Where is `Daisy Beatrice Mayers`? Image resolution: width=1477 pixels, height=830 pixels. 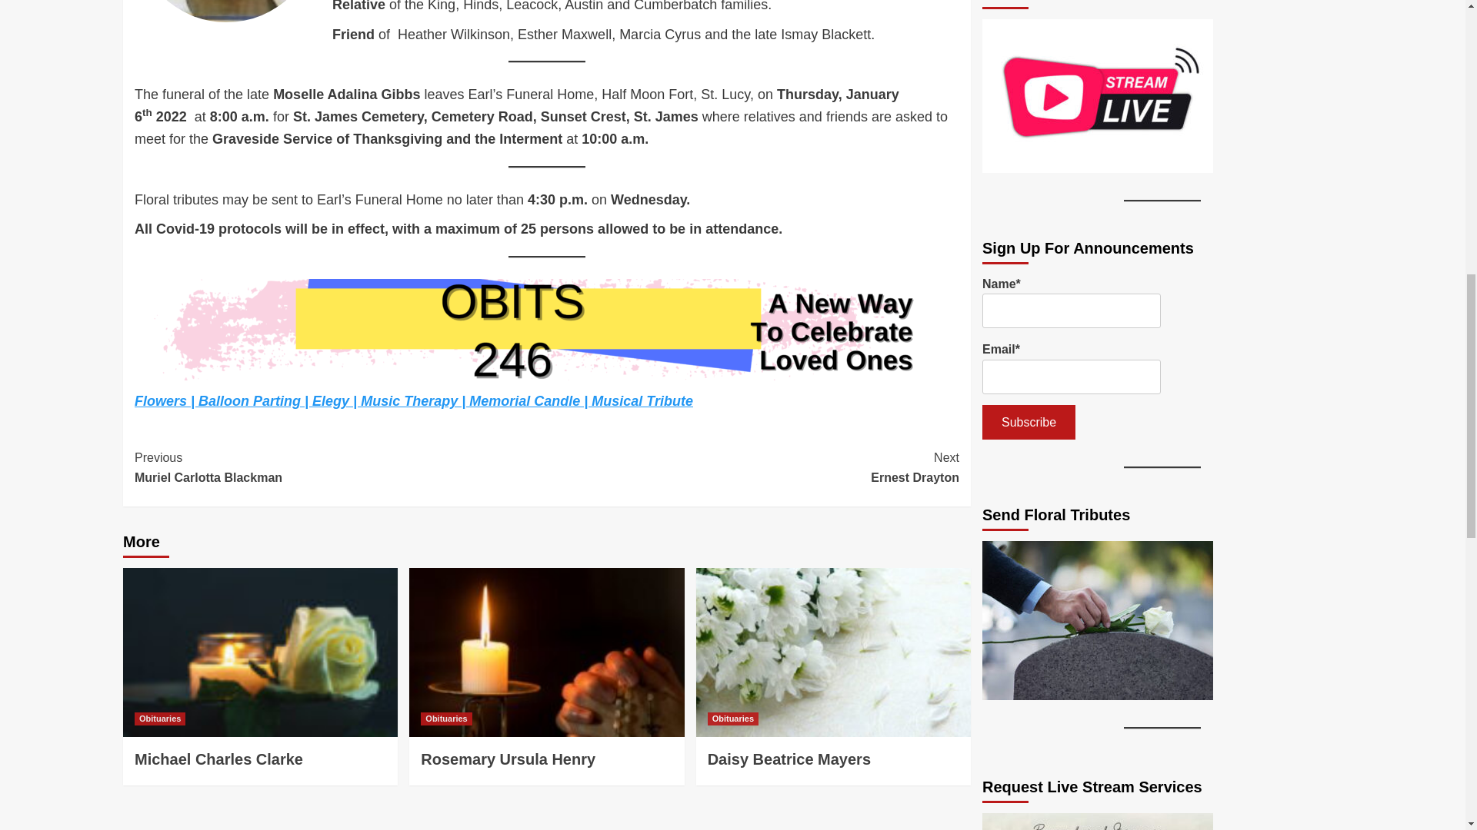
Daisy Beatrice Mayers is located at coordinates (789, 759).